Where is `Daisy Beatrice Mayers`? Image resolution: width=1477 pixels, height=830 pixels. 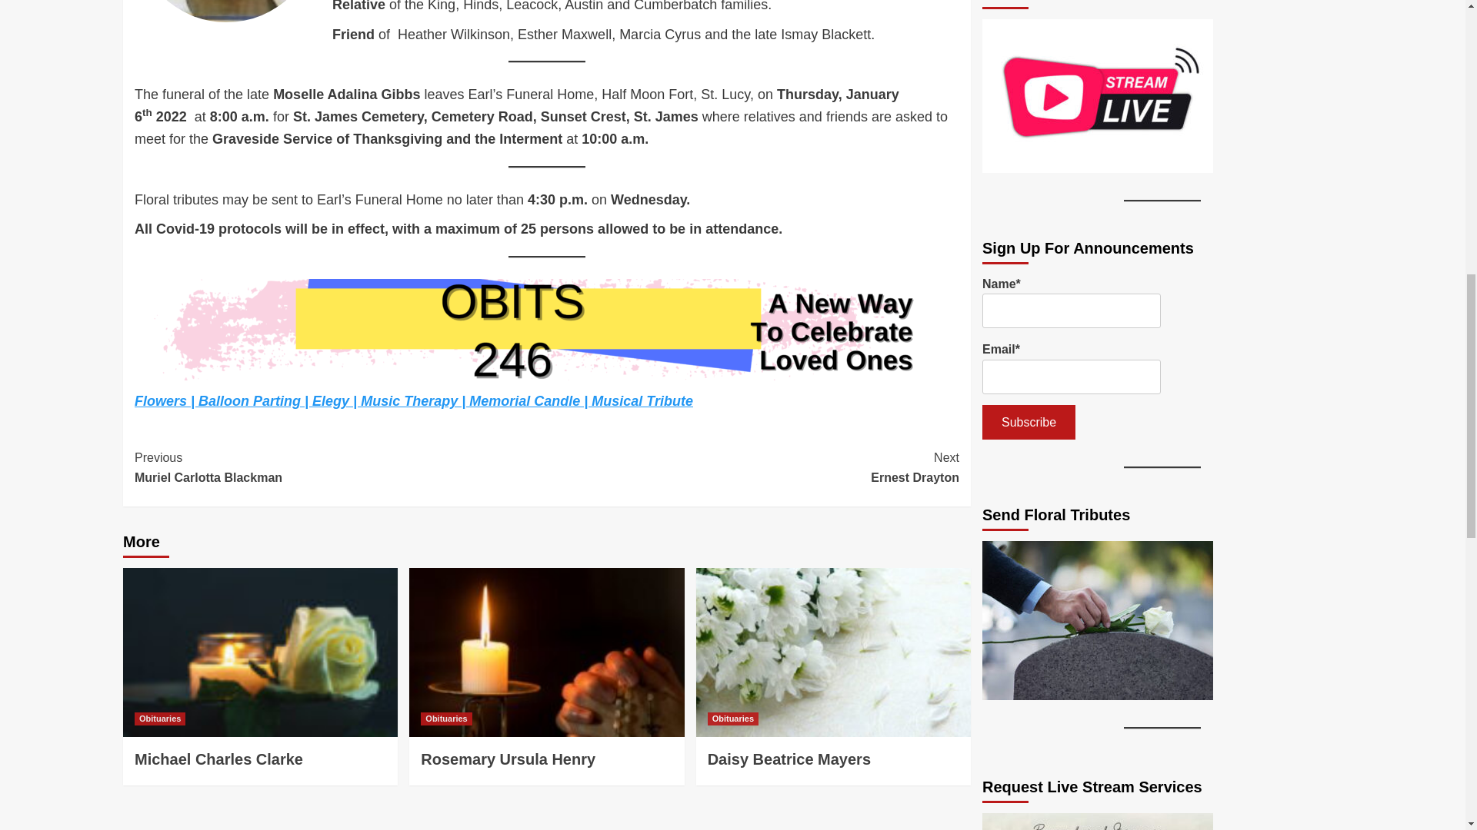
Daisy Beatrice Mayers is located at coordinates (789, 759).